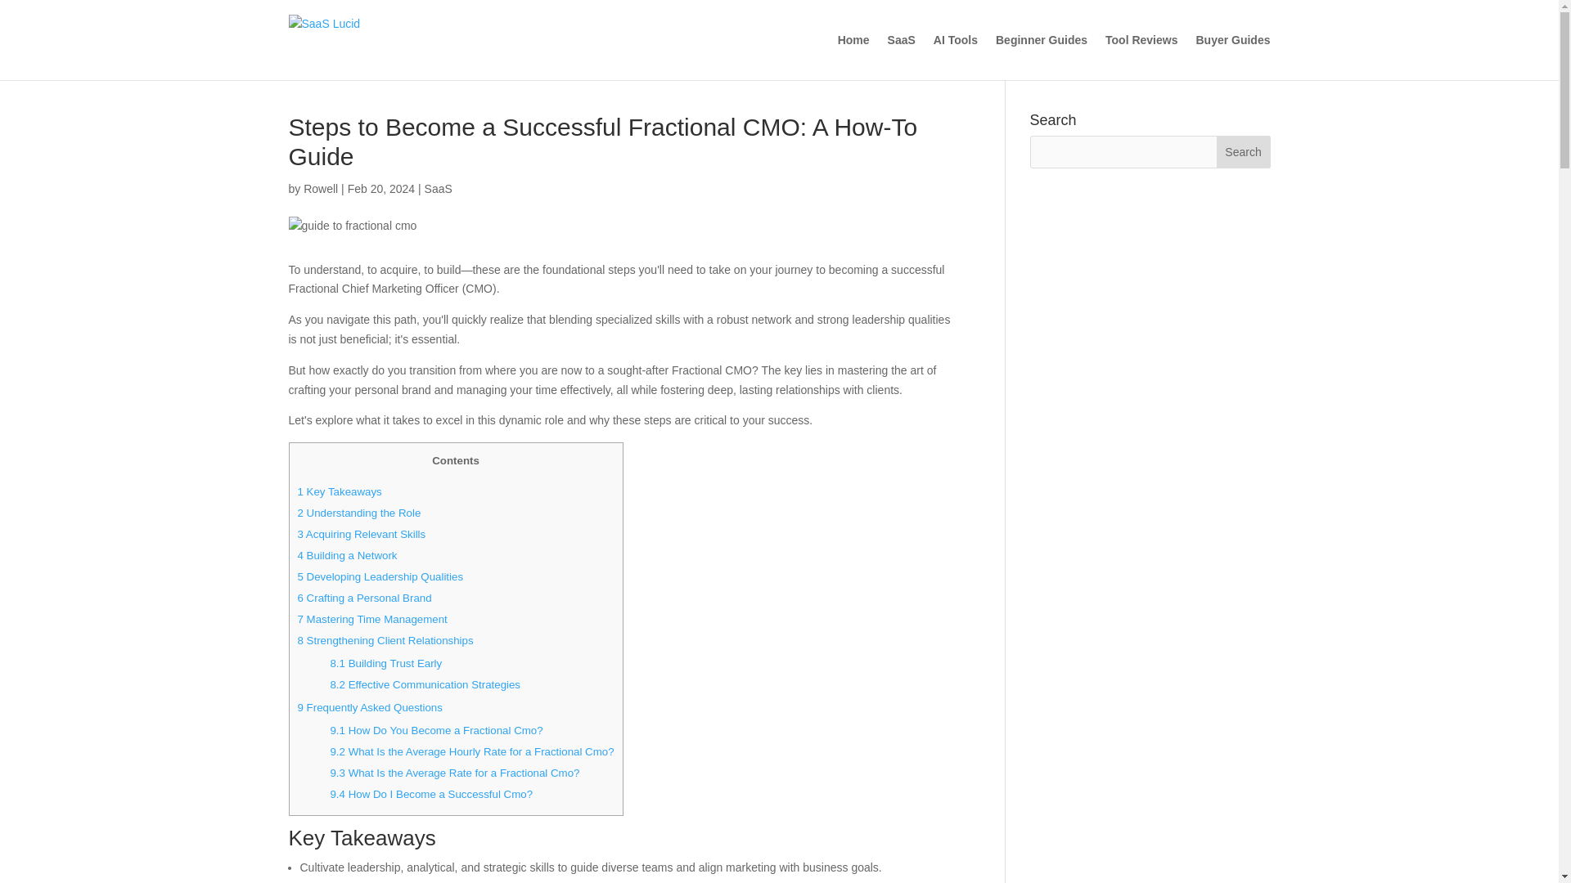 The height and width of the screenshot is (883, 1571). Describe the element at coordinates (471, 751) in the screenshot. I see `9.2 What Is the Average Hourly Rate for a Fractional Cmo?` at that location.